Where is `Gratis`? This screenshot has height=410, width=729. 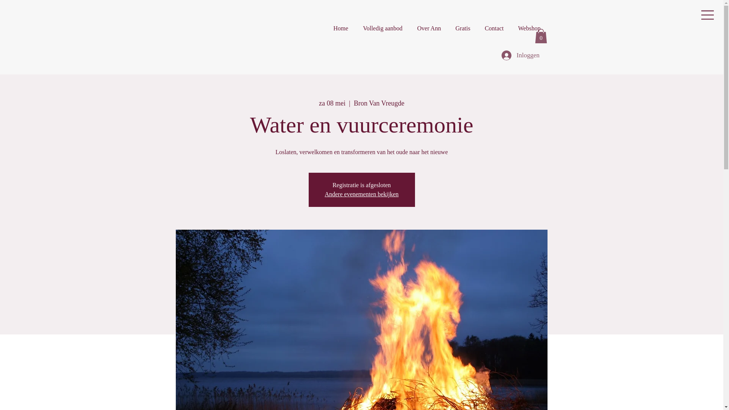
Gratis is located at coordinates (463, 28).